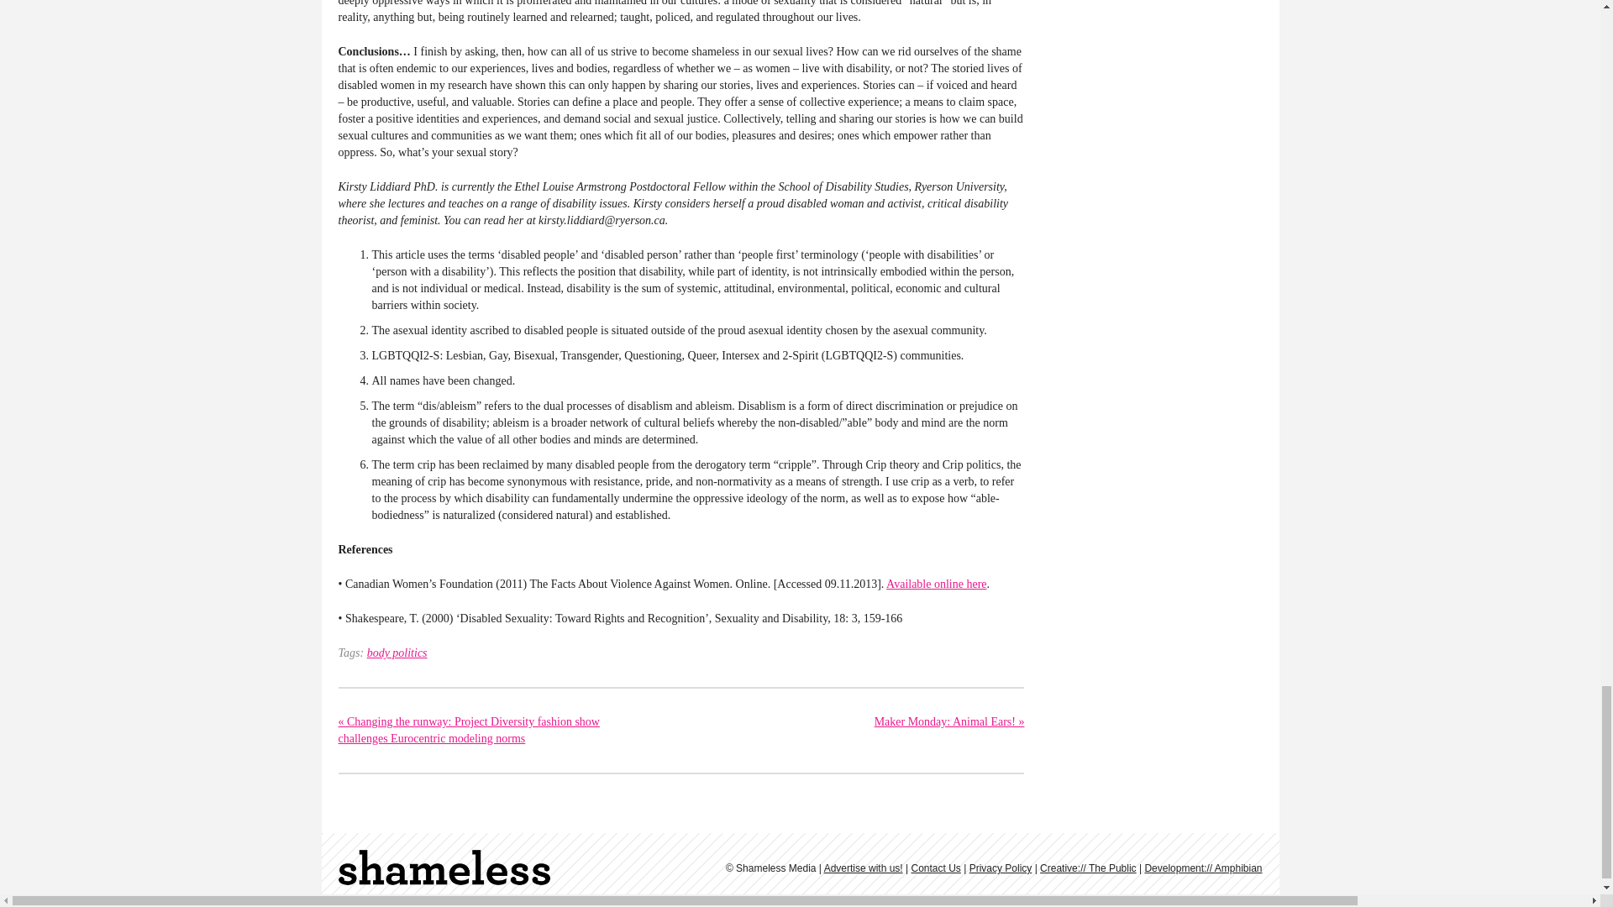 This screenshot has width=1613, height=907. Describe the element at coordinates (397, 653) in the screenshot. I see `body politics` at that location.